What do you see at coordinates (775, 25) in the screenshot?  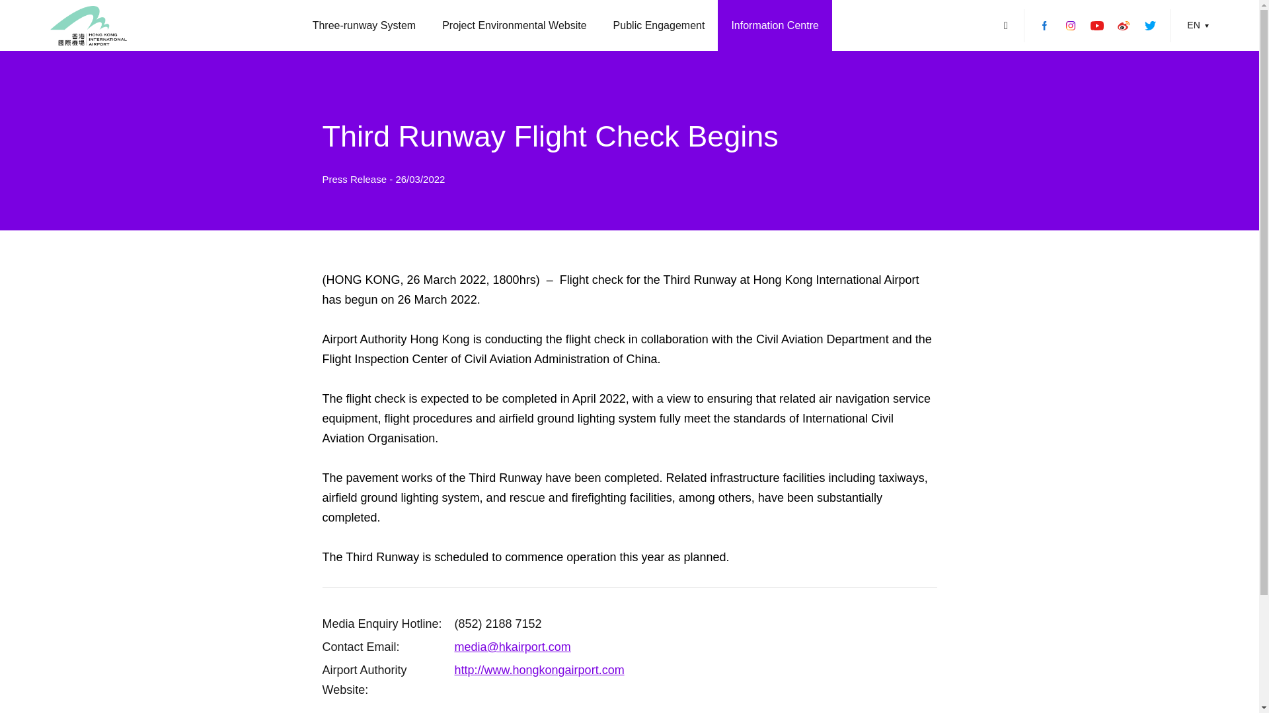 I see `Information Centre` at bounding box center [775, 25].